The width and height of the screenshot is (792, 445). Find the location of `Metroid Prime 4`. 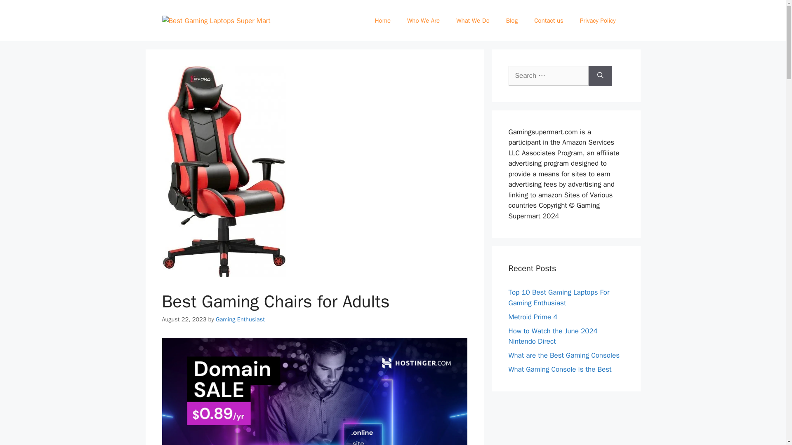

Metroid Prime 4 is located at coordinates (533, 316).